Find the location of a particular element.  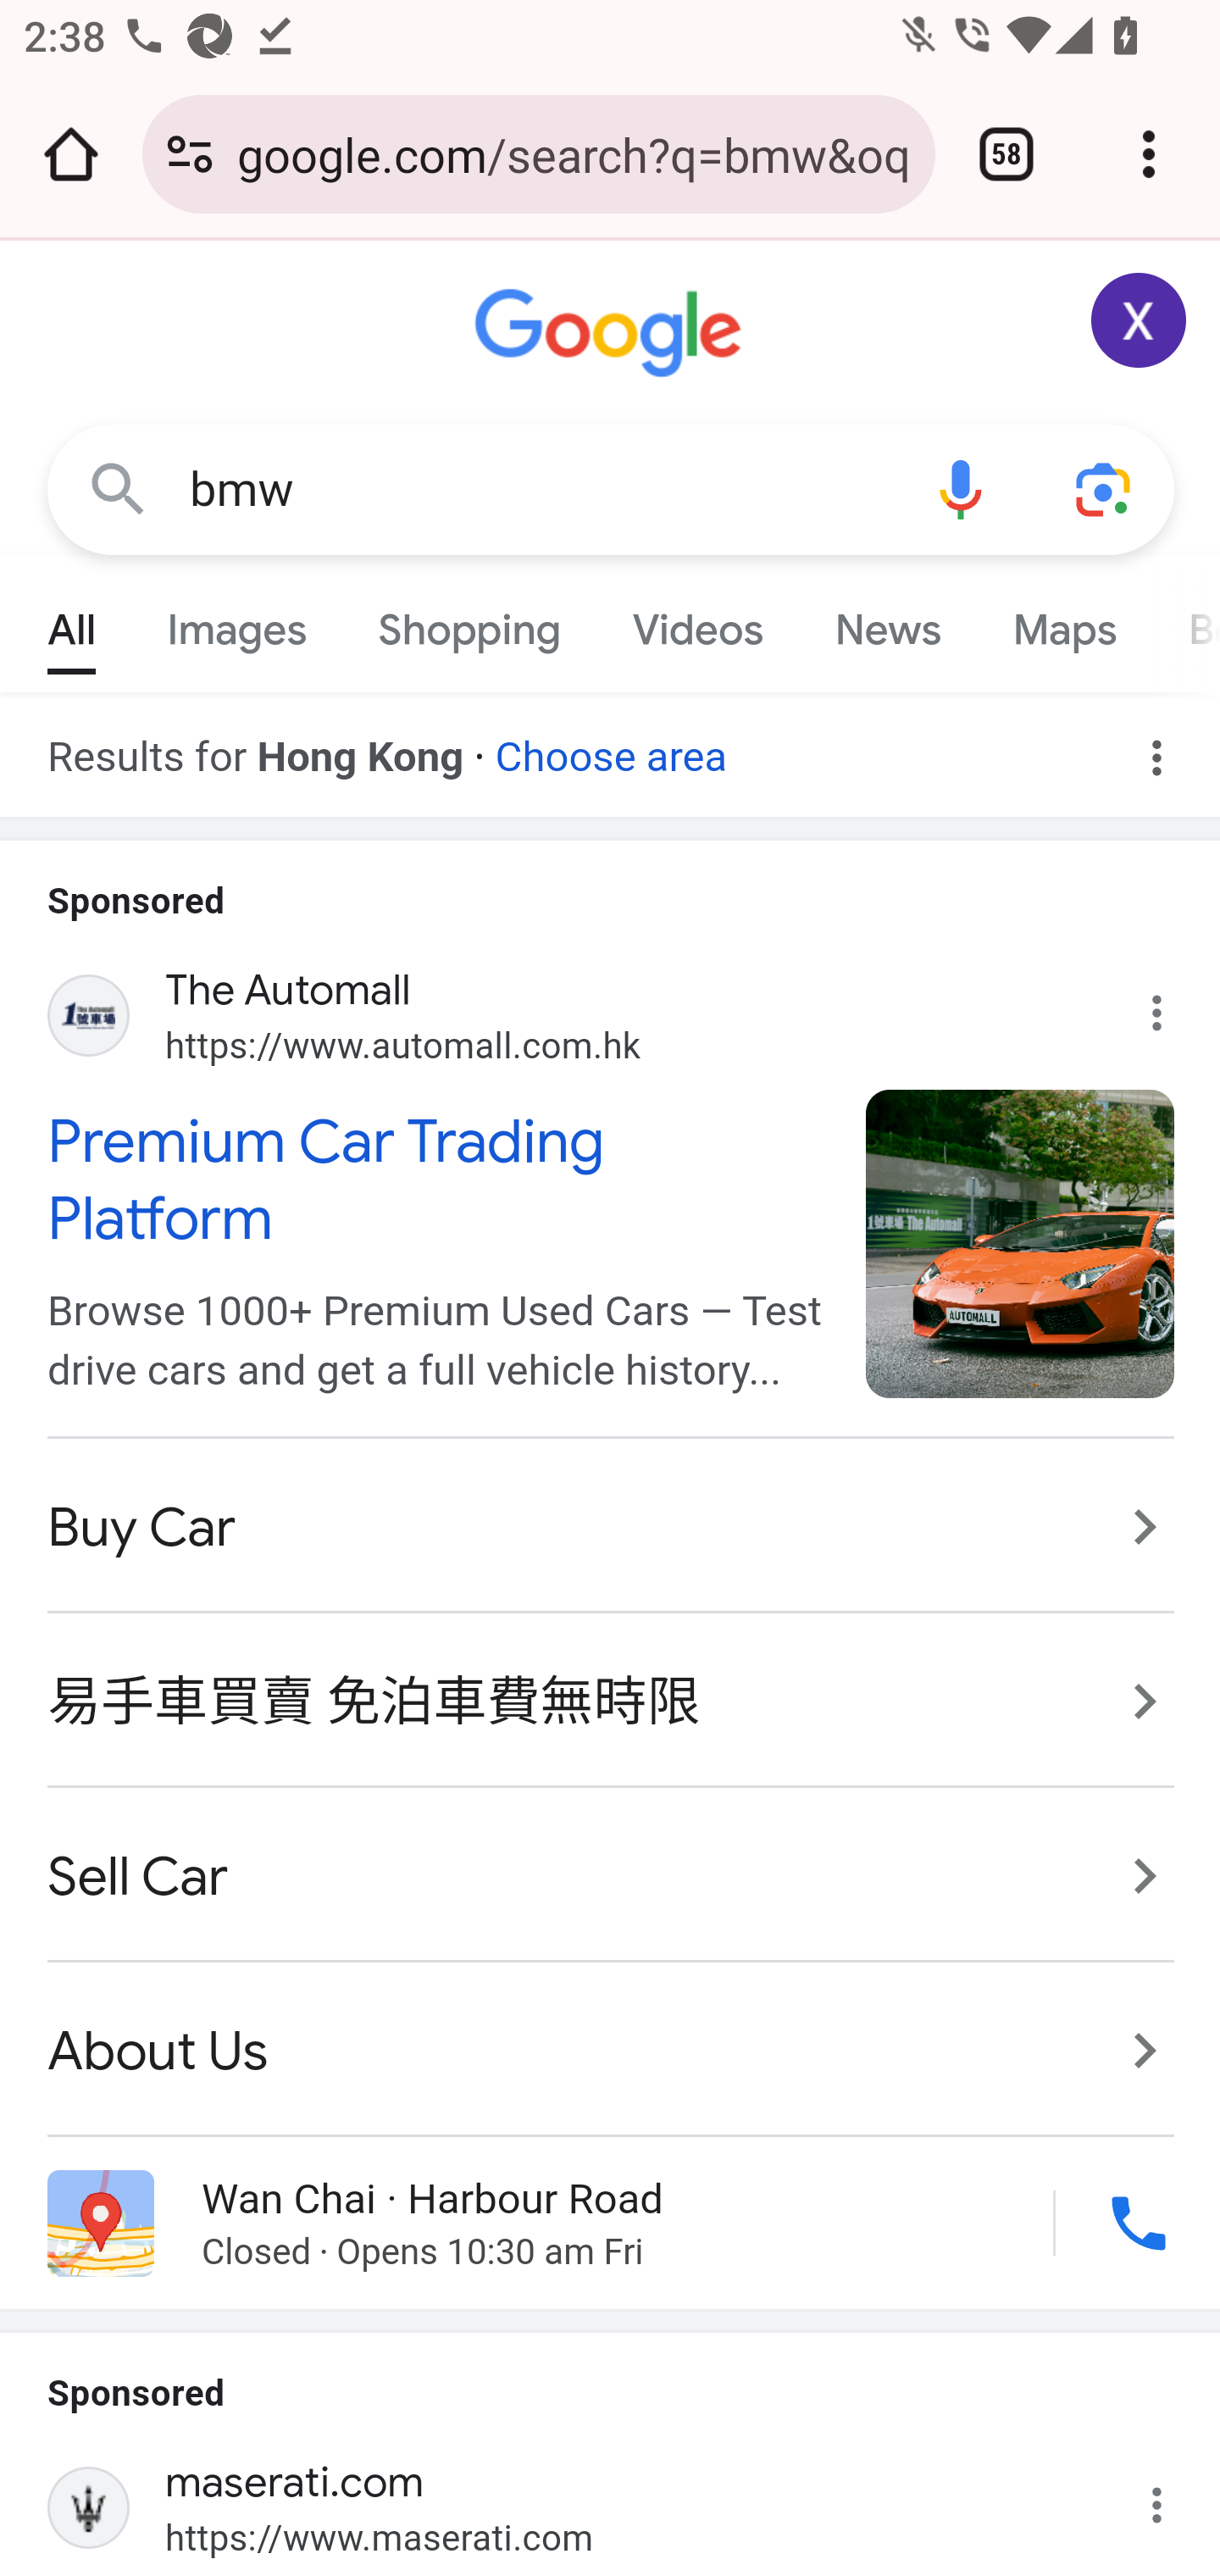

Videos is located at coordinates (697, 622).